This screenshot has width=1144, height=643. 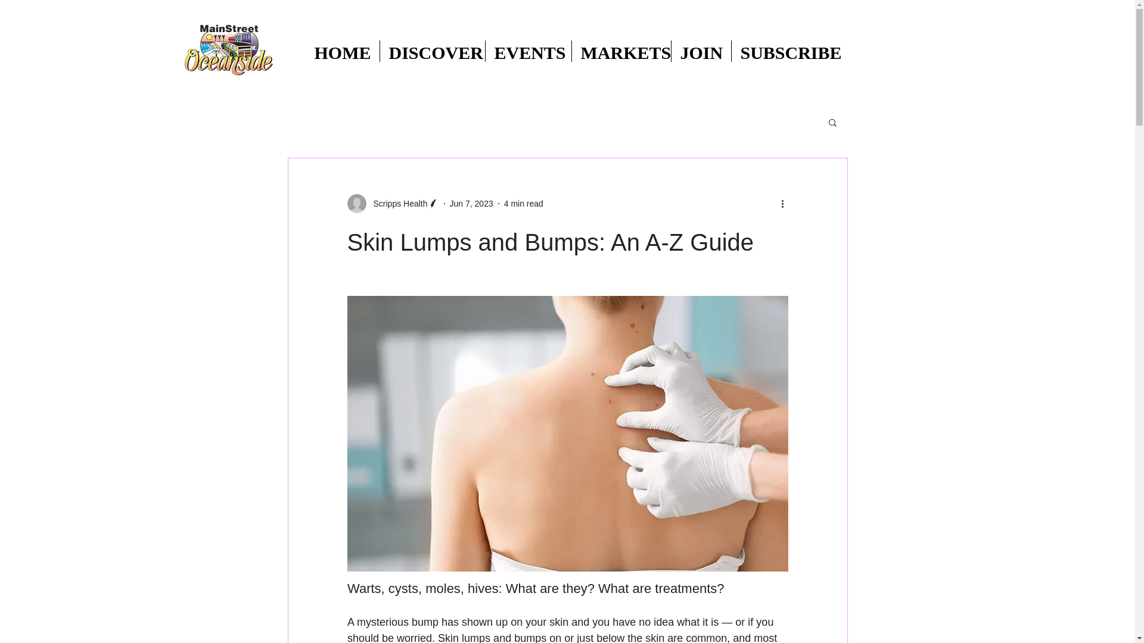 I want to click on 4 min read, so click(x=524, y=203).